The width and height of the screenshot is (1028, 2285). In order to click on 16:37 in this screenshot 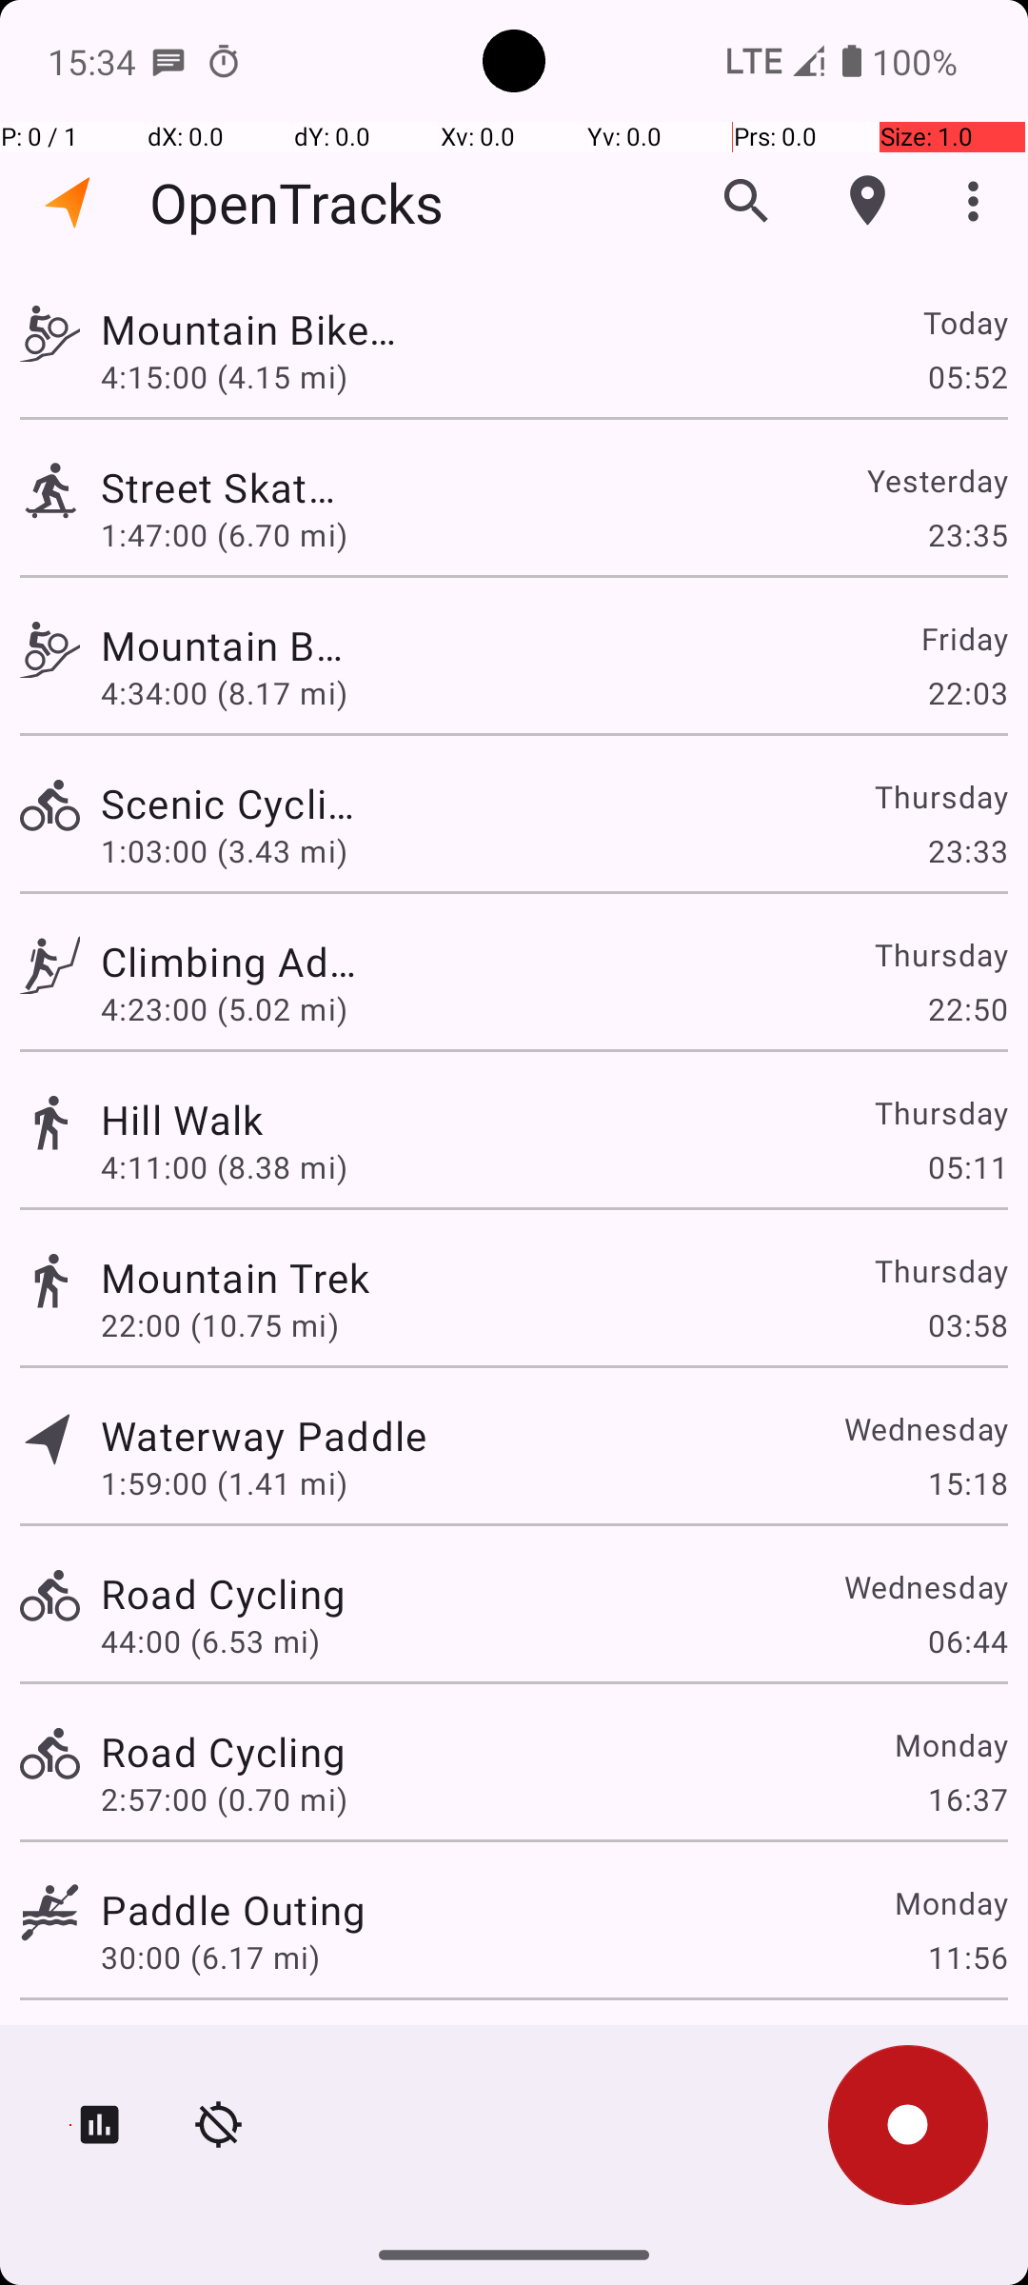, I will do `click(967, 1799)`.